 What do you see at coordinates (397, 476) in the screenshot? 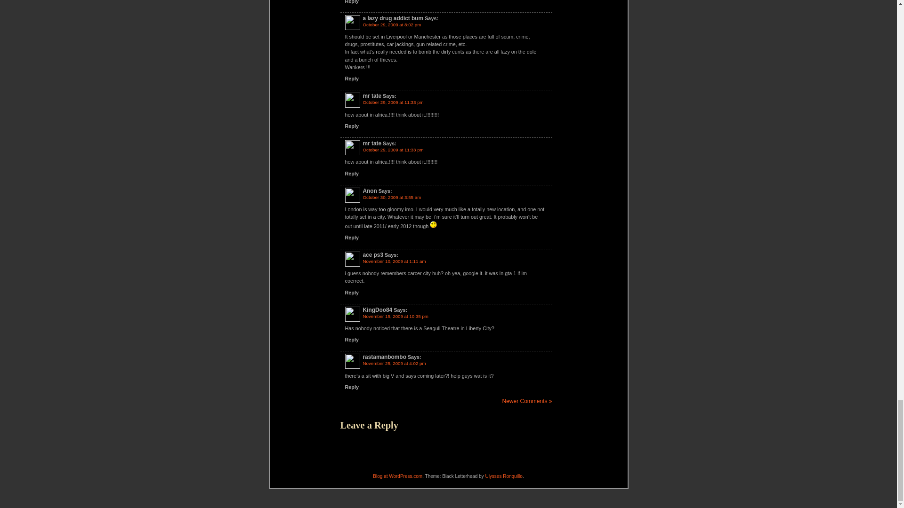
I see `Blog at WordPress.com` at bounding box center [397, 476].